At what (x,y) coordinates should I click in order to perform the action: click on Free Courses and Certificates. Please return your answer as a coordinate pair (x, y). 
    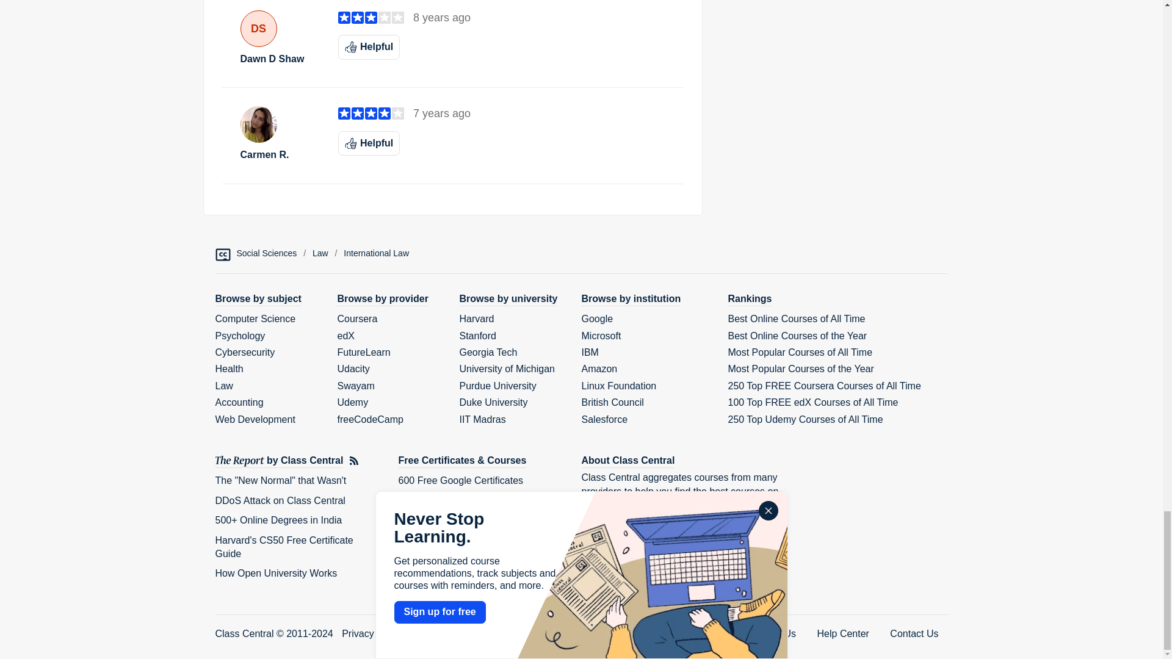
    Looking at the image, I should click on (462, 461).